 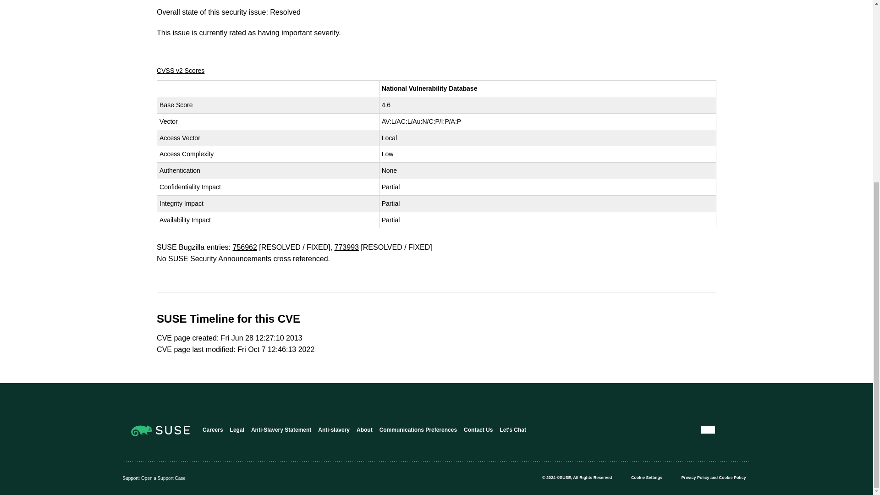 I want to click on Contact Us, so click(x=478, y=430).